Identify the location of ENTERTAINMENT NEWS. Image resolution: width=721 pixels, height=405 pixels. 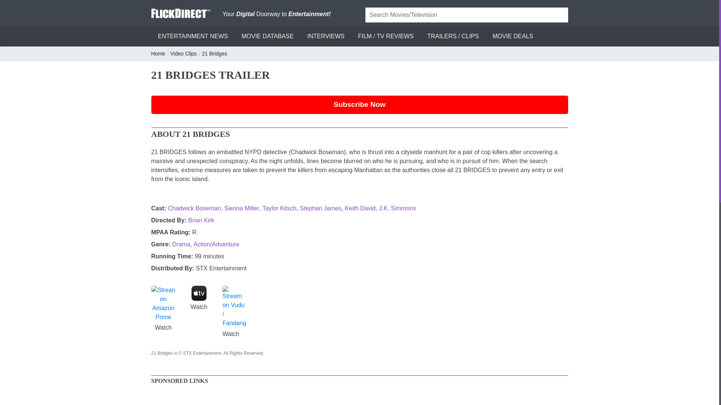
(193, 36).